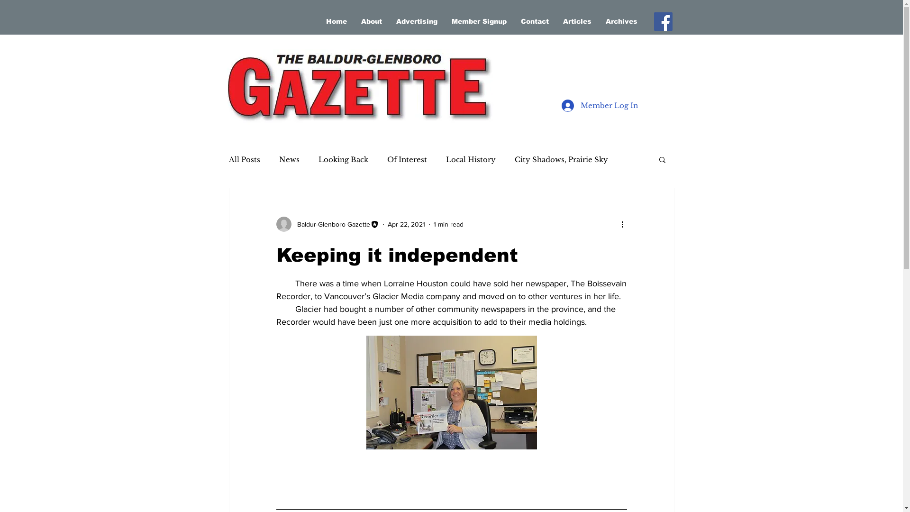  Describe the element at coordinates (561, 159) in the screenshot. I see `City Shadows, Prairie Sky` at that location.